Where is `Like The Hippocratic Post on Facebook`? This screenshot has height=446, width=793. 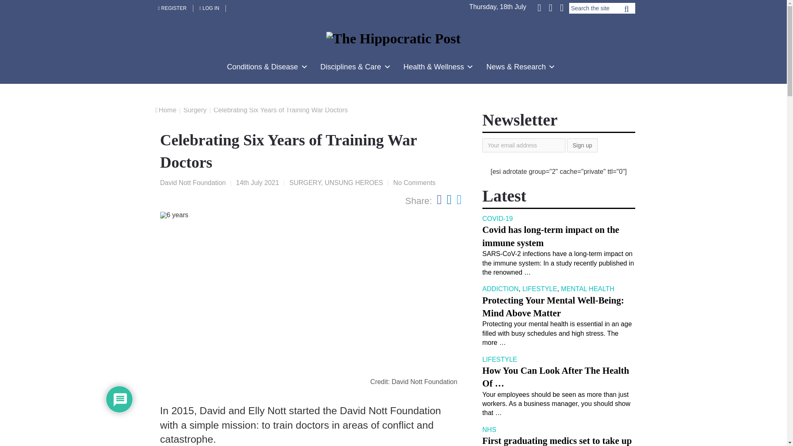 Like The Hippocratic Post on Facebook is located at coordinates (540, 7).